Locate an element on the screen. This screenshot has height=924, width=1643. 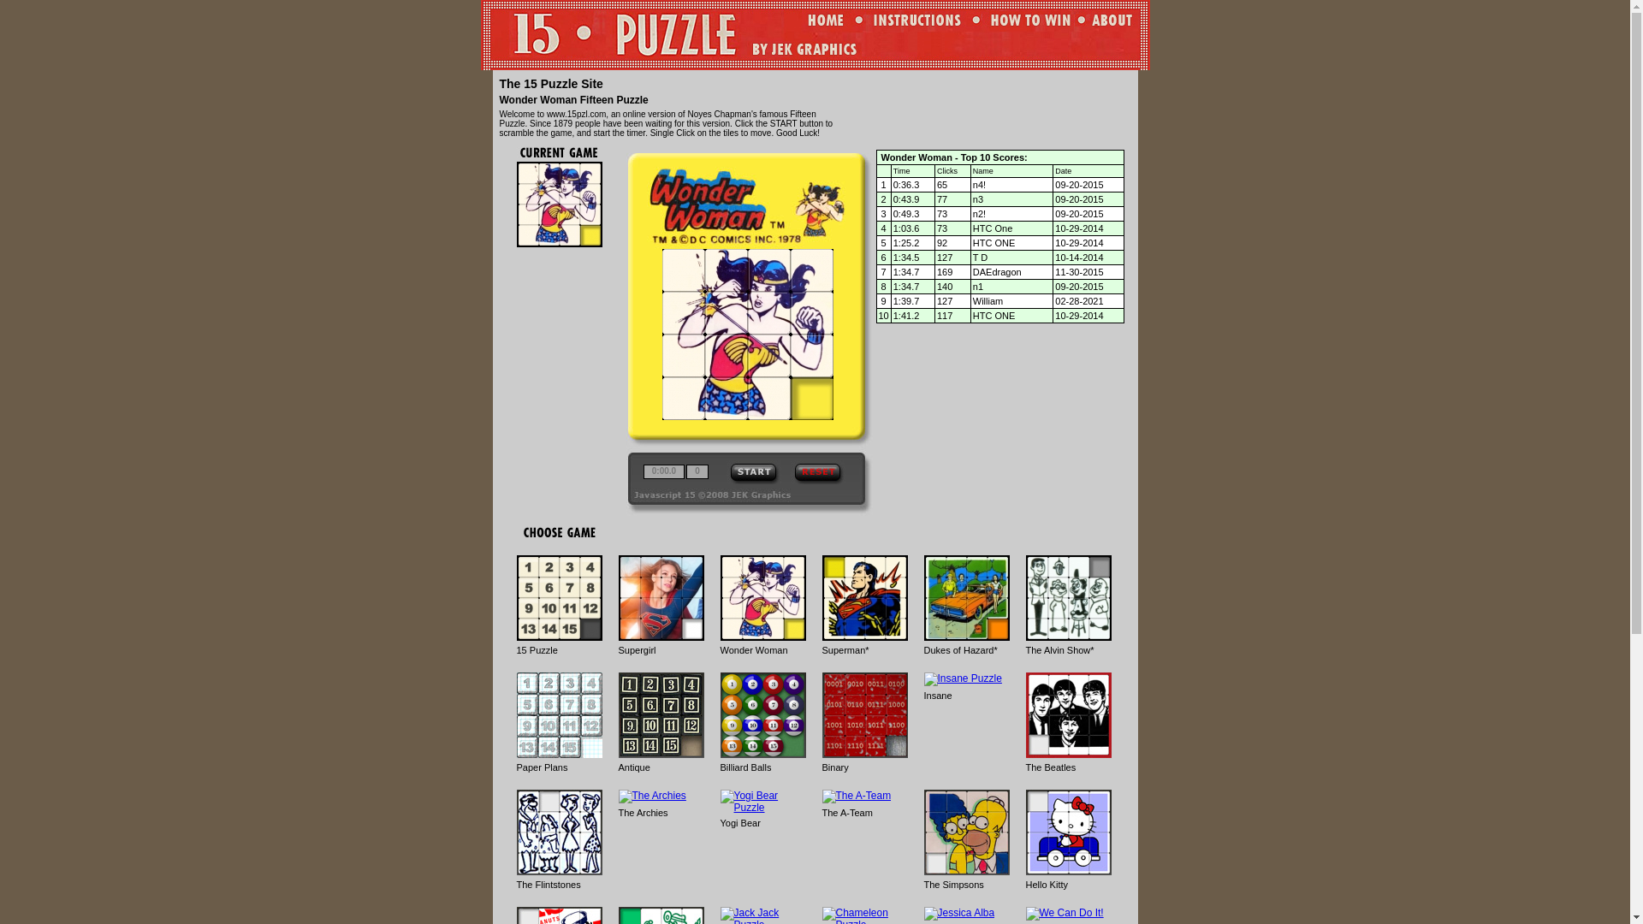
Dukes of Hazard Puzzle is located at coordinates (967, 598).